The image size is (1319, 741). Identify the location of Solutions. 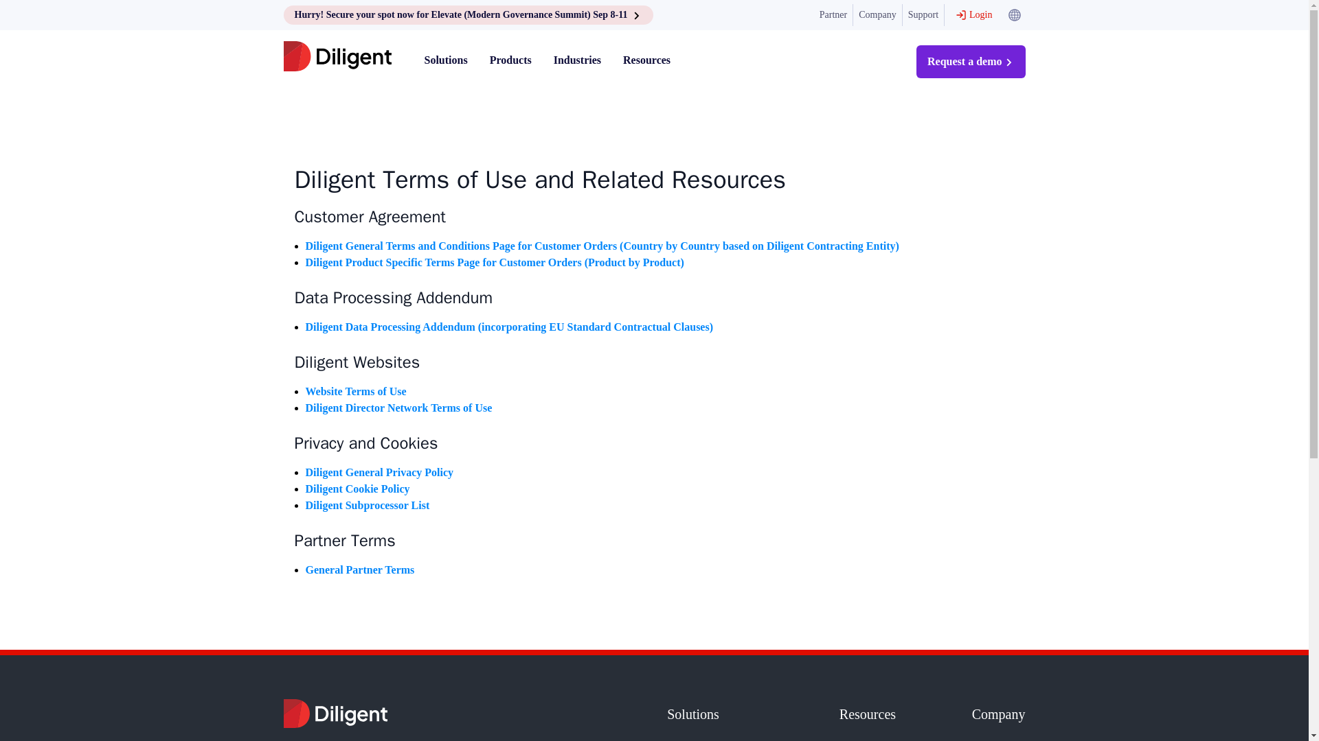
(731, 714).